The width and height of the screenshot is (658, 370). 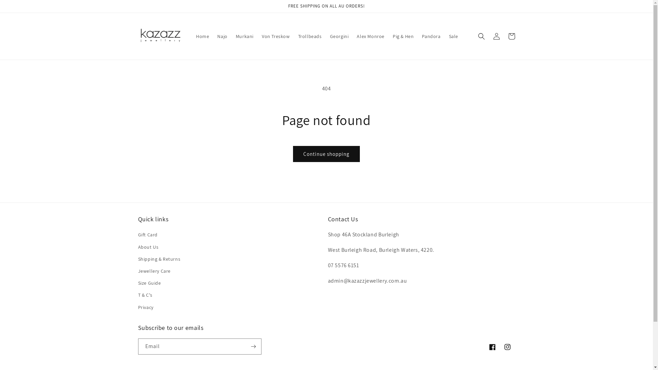 What do you see at coordinates (310, 36) in the screenshot?
I see `Trollbeads` at bounding box center [310, 36].